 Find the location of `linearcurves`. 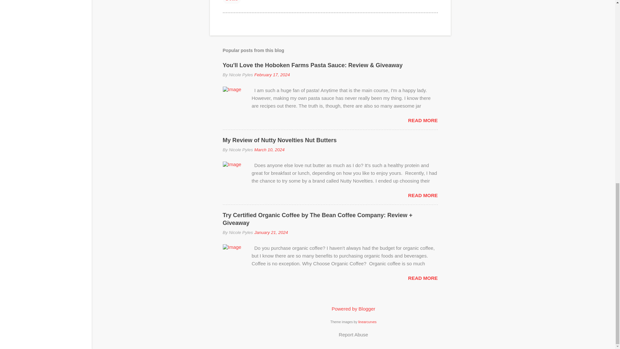

linearcurves is located at coordinates (367, 322).